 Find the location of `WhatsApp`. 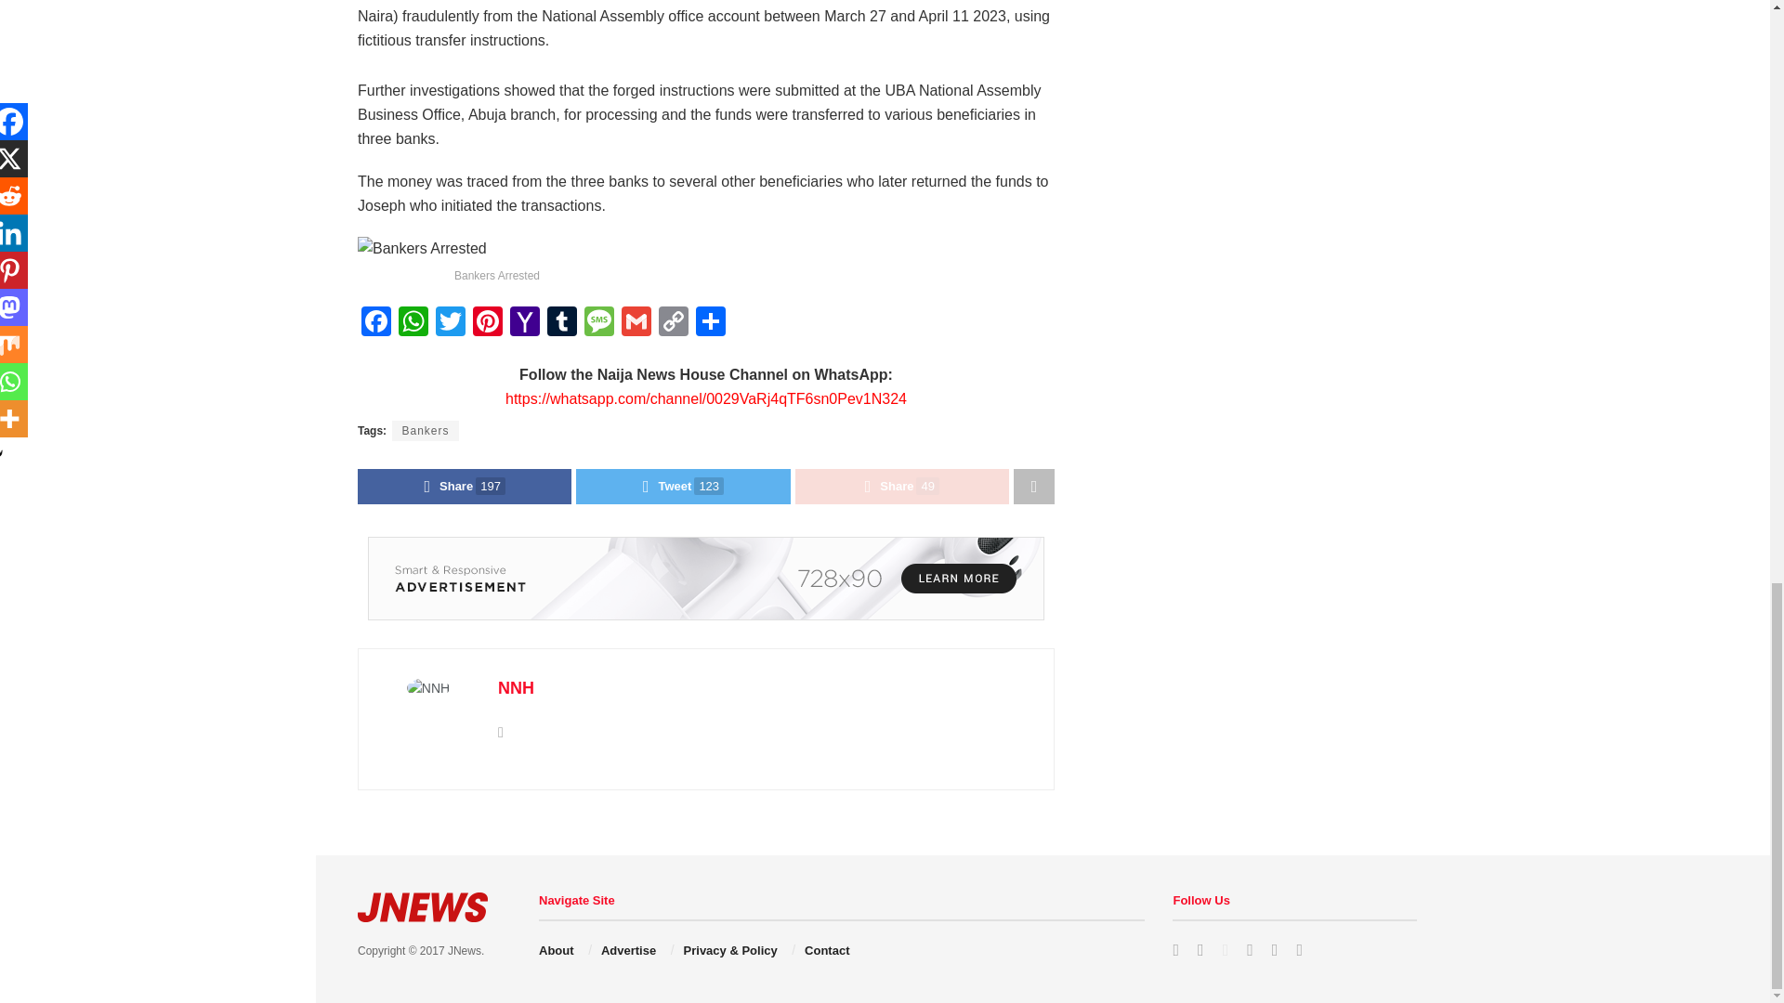

WhatsApp is located at coordinates (413, 323).